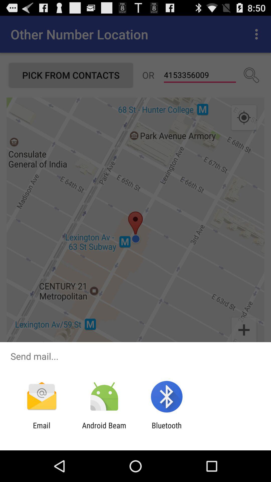  What do you see at coordinates (167, 430) in the screenshot?
I see `turn off icon next to android beam icon` at bounding box center [167, 430].